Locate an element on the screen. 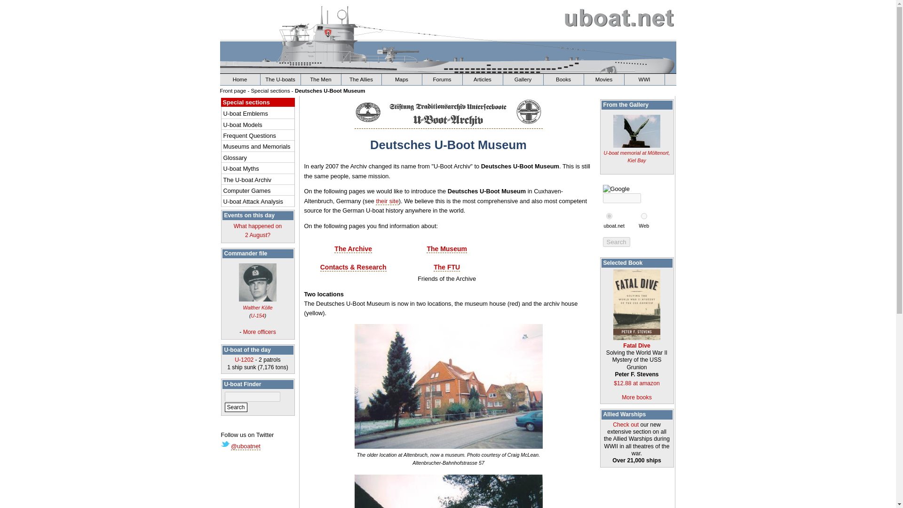 The width and height of the screenshot is (903, 508). Articles is located at coordinates (402, 79).